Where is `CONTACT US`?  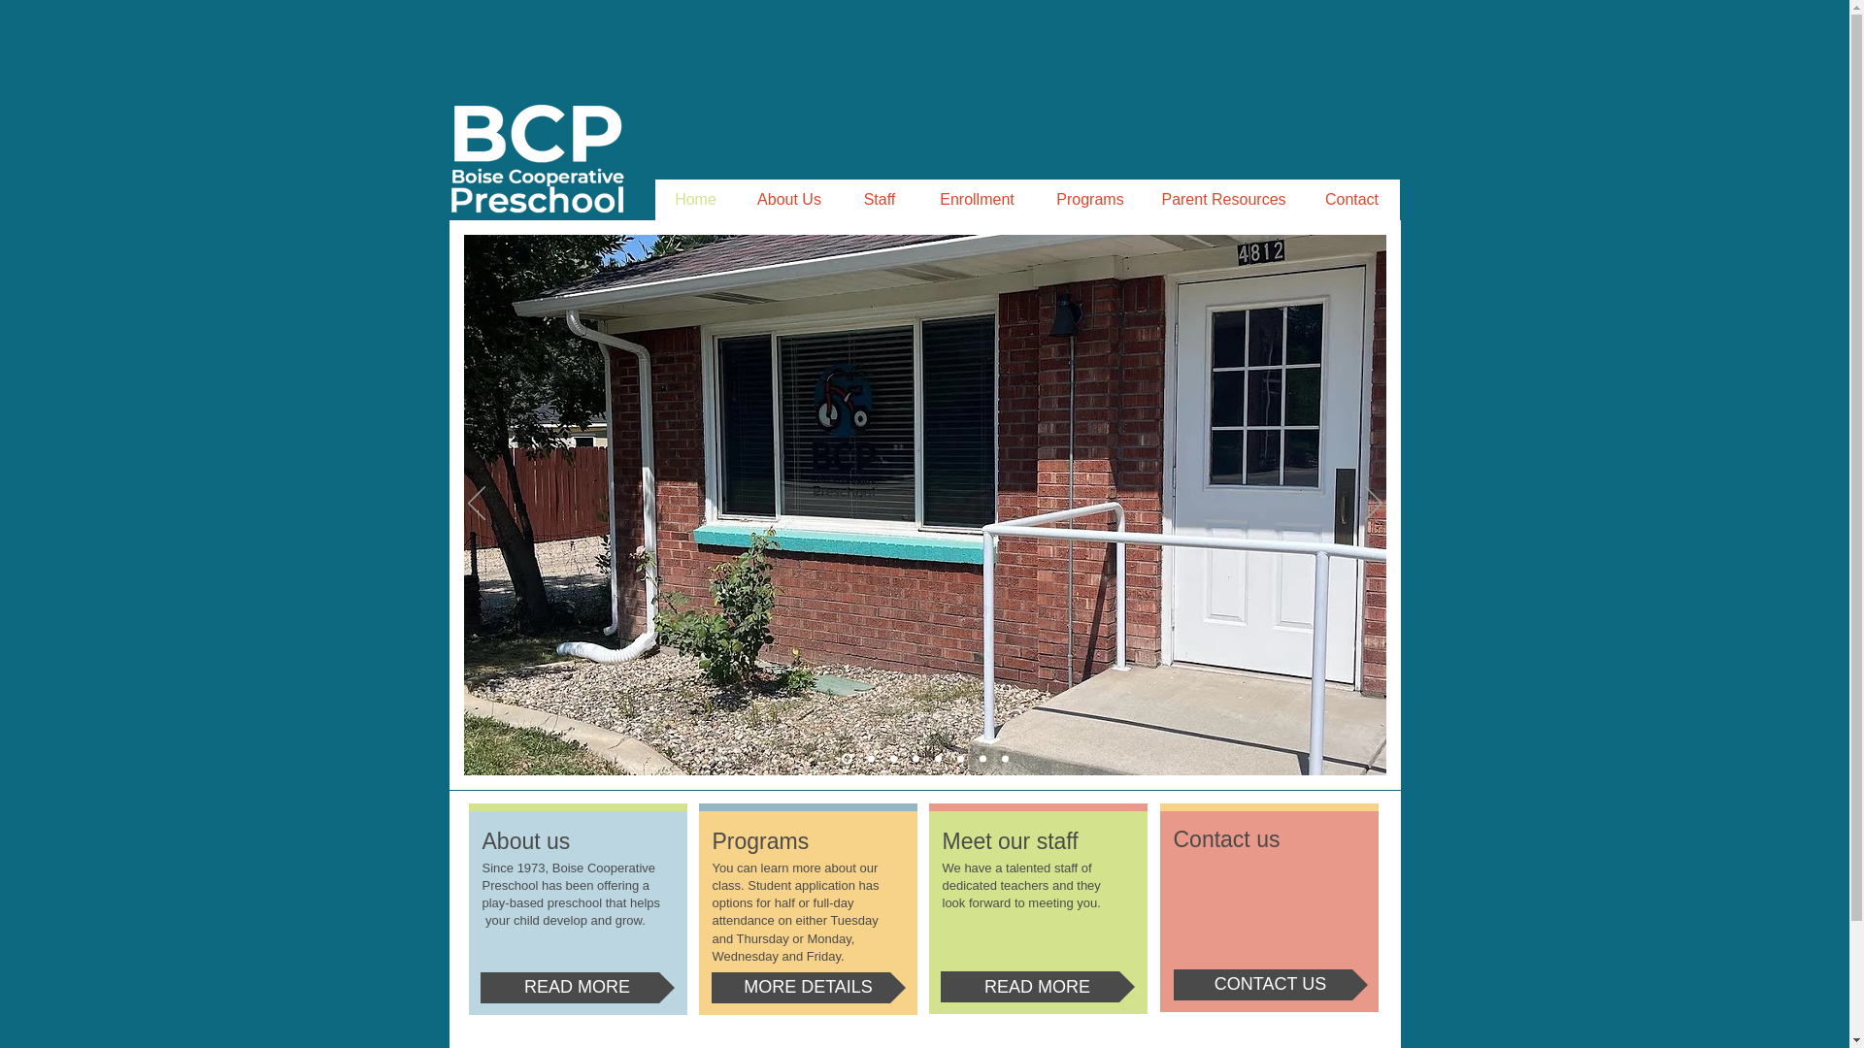
CONTACT US is located at coordinates (1269, 985).